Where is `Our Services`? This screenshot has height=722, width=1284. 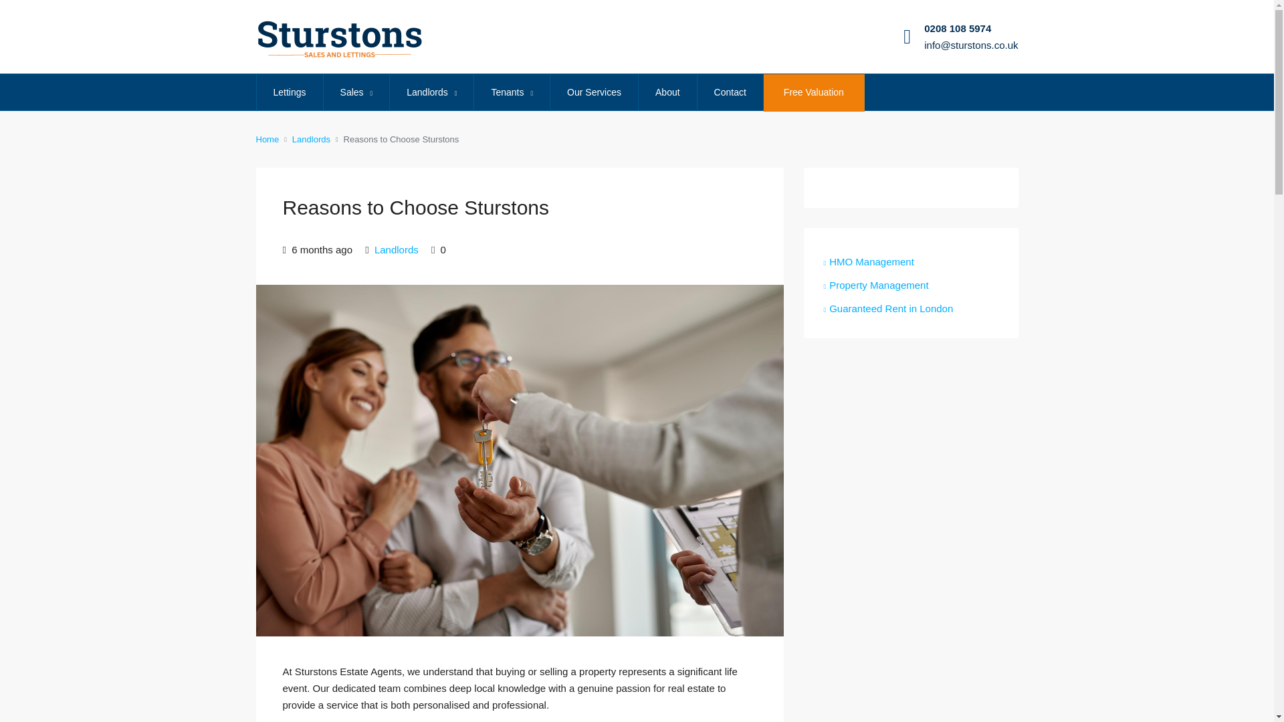 Our Services is located at coordinates (594, 92).